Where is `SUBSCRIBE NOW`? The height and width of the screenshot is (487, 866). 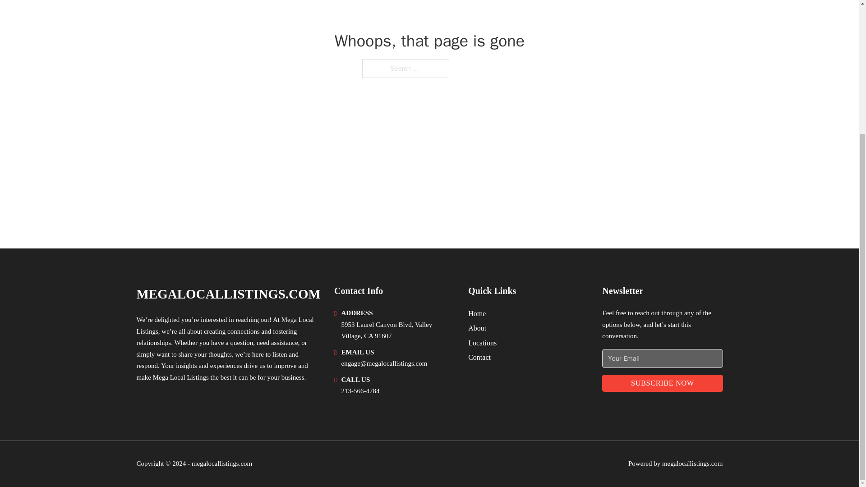
SUBSCRIBE NOW is located at coordinates (662, 383).